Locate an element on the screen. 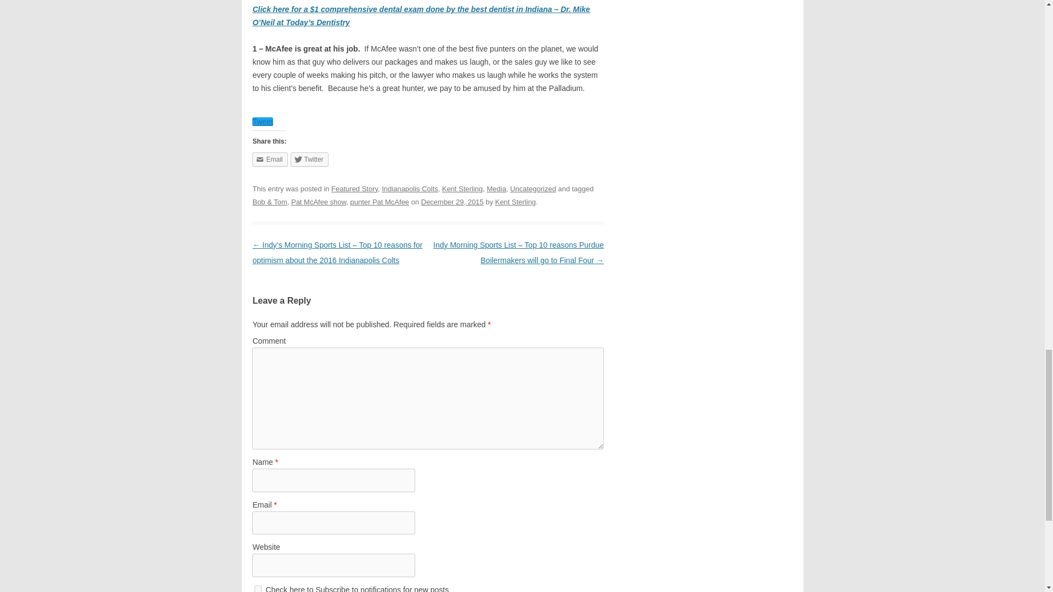 Image resolution: width=1053 pixels, height=592 pixels. 1 is located at coordinates (258, 589).